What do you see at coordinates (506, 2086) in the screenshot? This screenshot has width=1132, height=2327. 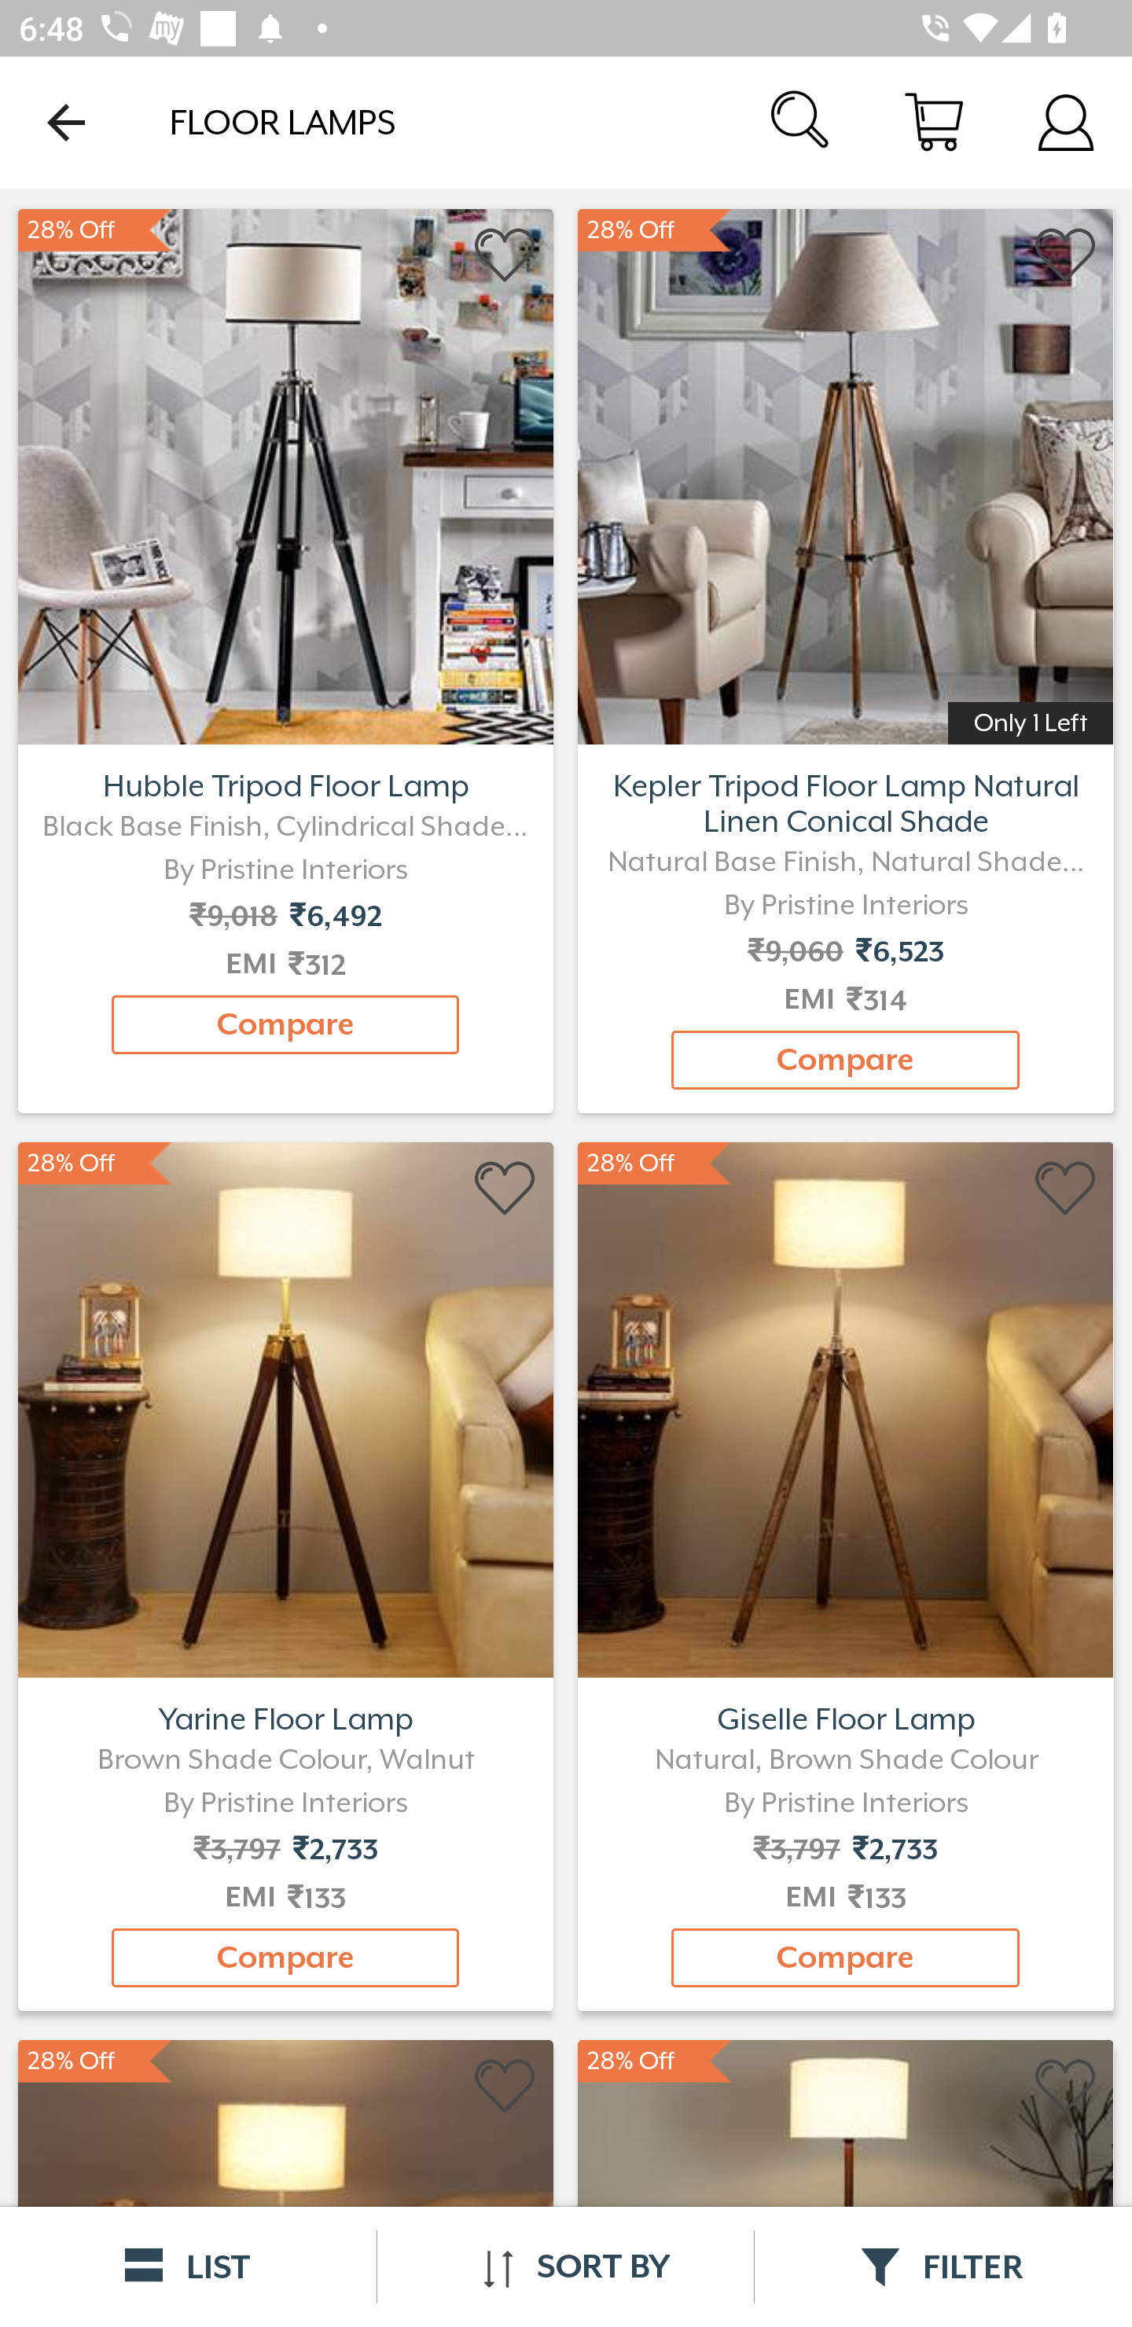 I see `` at bounding box center [506, 2086].